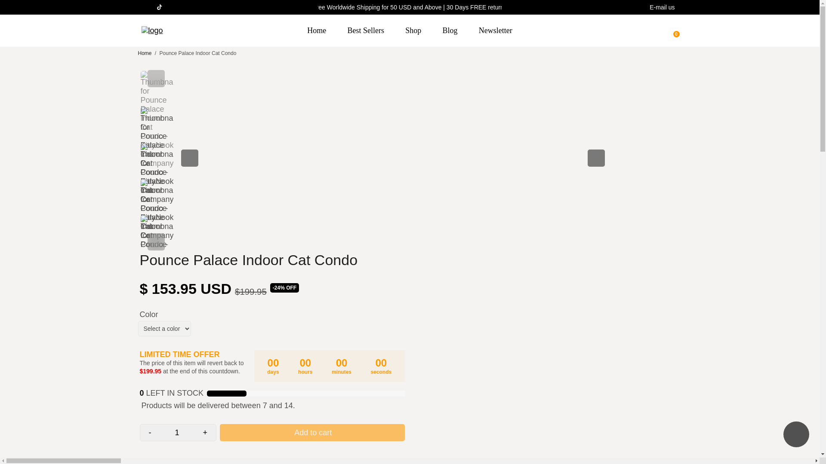  What do you see at coordinates (496, 31) in the screenshot?
I see `Newsletter` at bounding box center [496, 31].